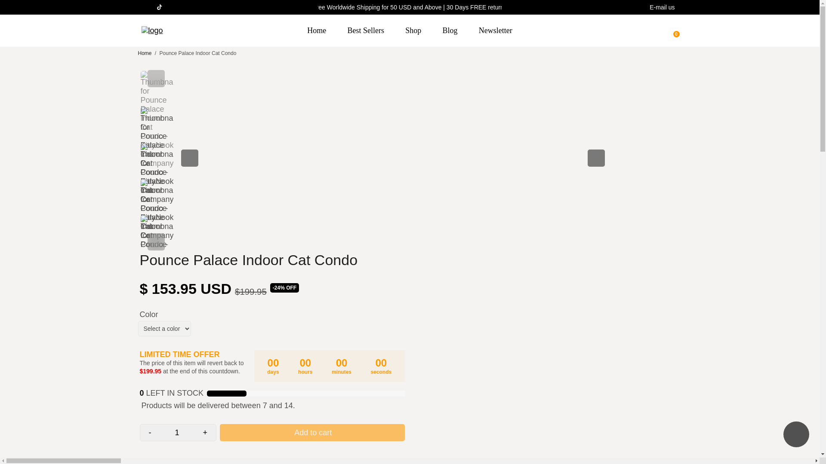  What do you see at coordinates (496, 31) in the screenshot?
I see `Newsletter` at bounding box center [496, 31].